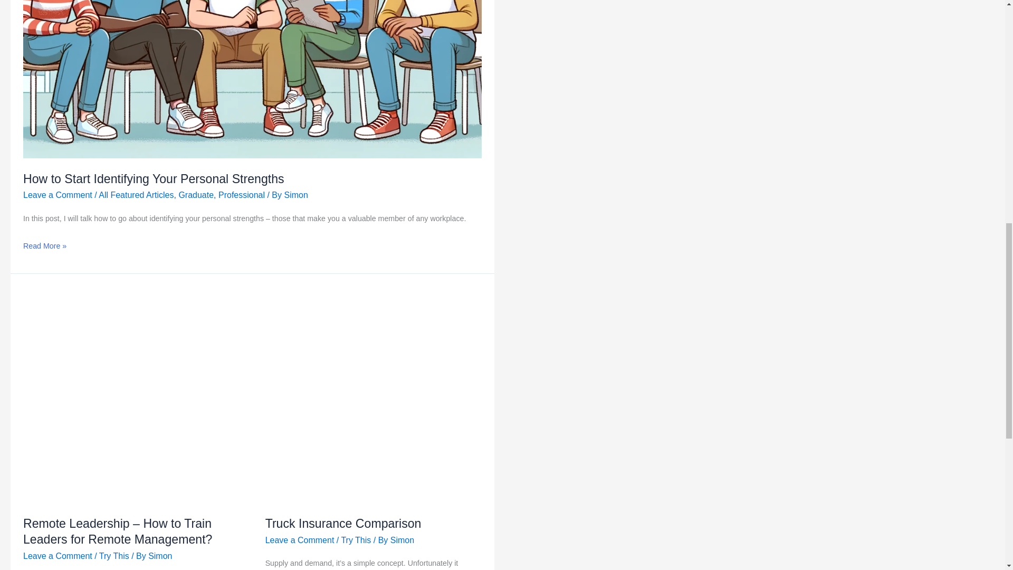  Describe the element at coordinates (295, 195) in the screenshot. I see `View all posts by Simon` at that location.